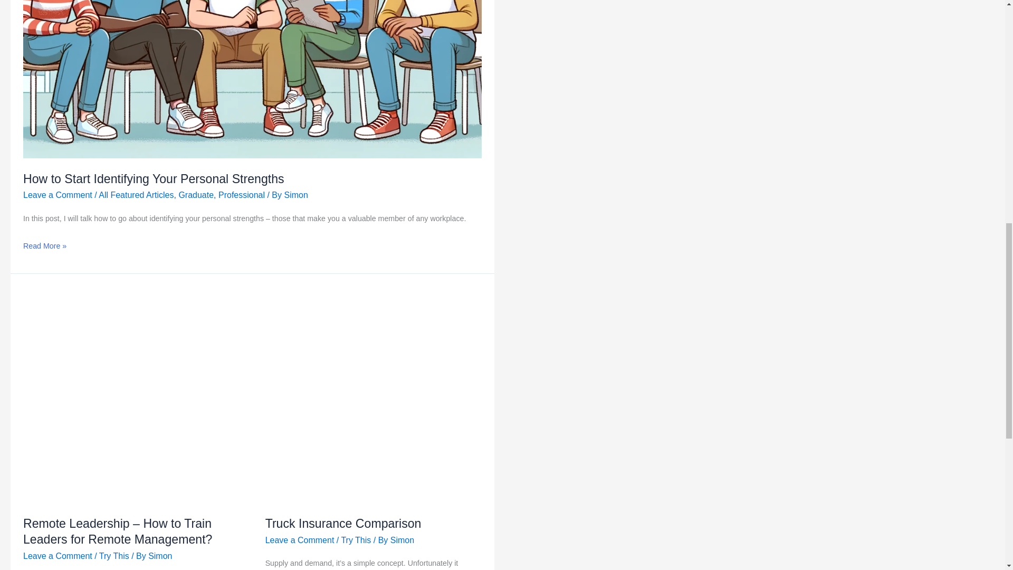  Describe the element at coordinates (295, 195) in the screenshot. I see `View all posts by Simon` at that location.